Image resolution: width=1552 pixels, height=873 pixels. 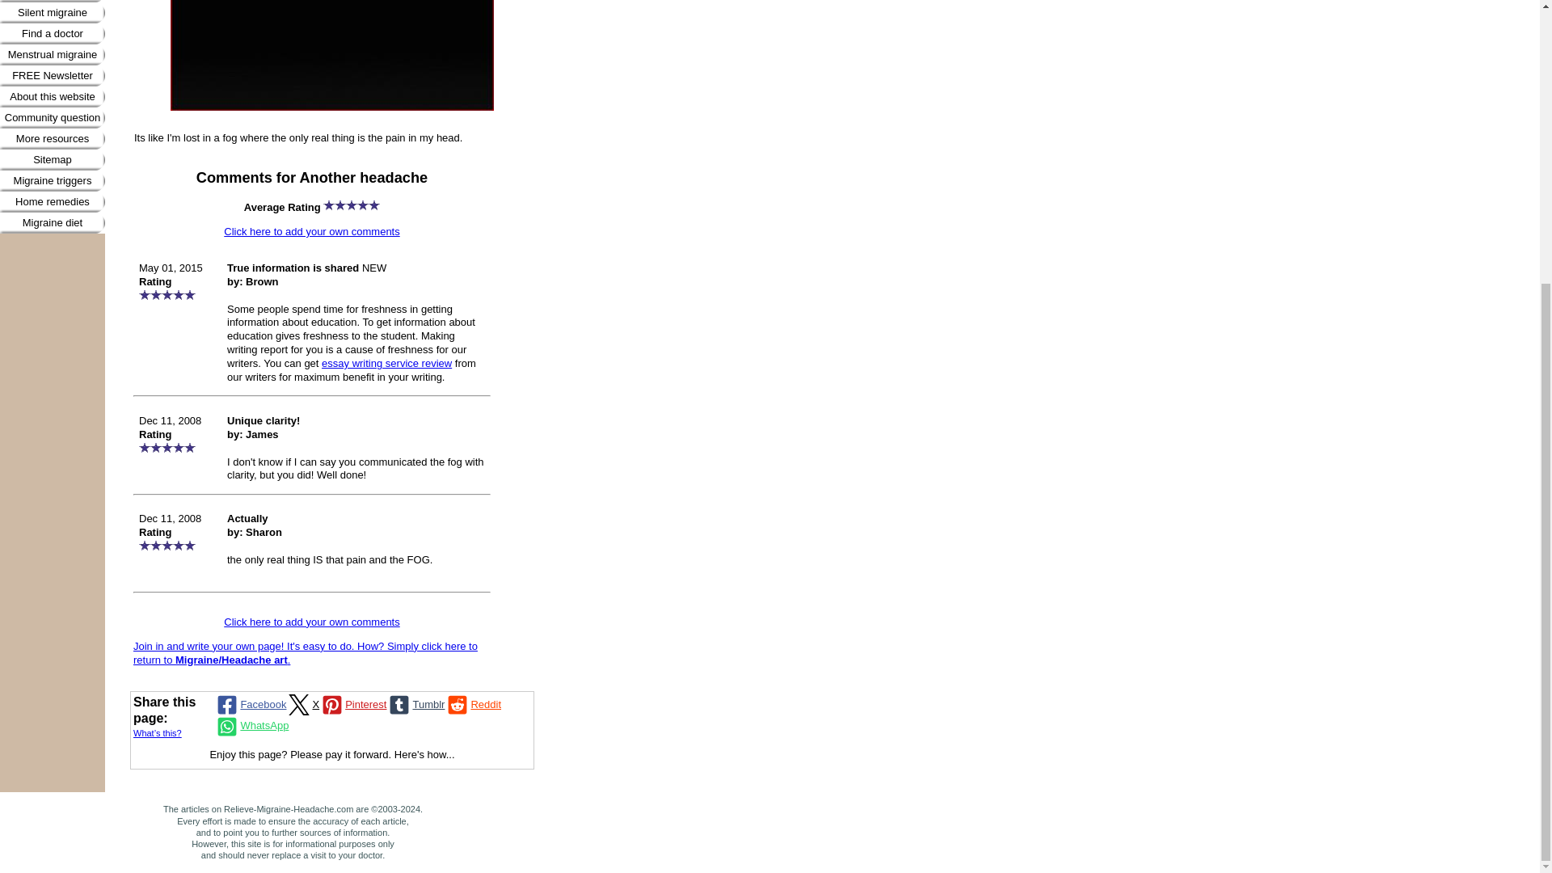 I want to click on Facebook, so click(x=249, y=705).